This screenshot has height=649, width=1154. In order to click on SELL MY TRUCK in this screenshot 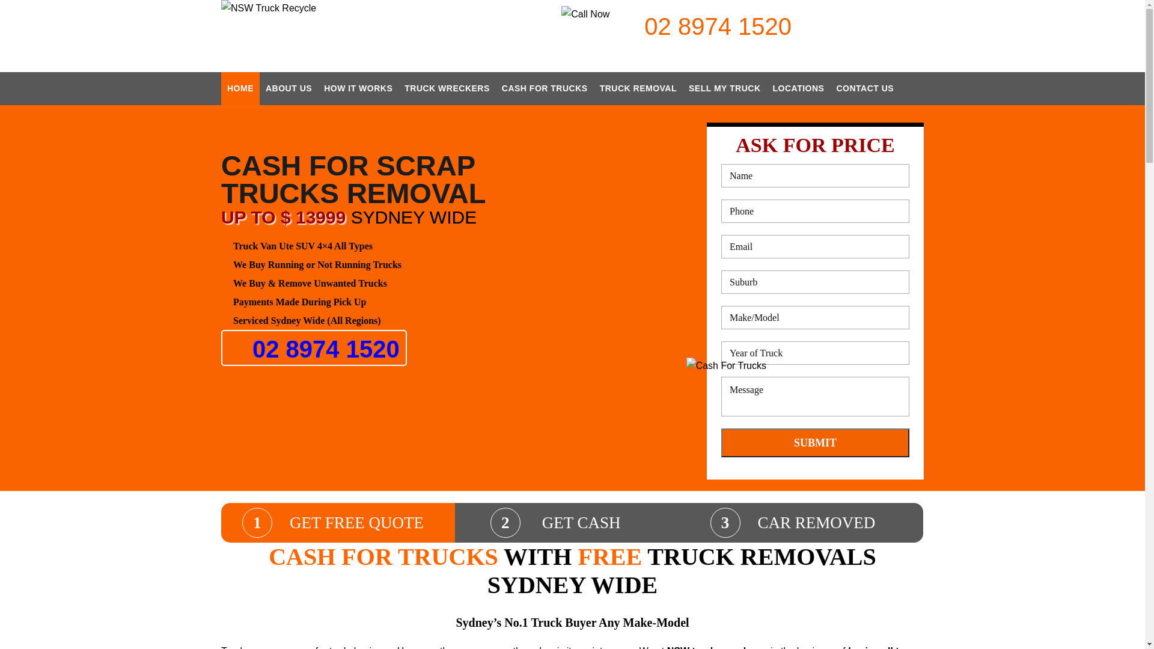, I will do `click(725, 89)`.